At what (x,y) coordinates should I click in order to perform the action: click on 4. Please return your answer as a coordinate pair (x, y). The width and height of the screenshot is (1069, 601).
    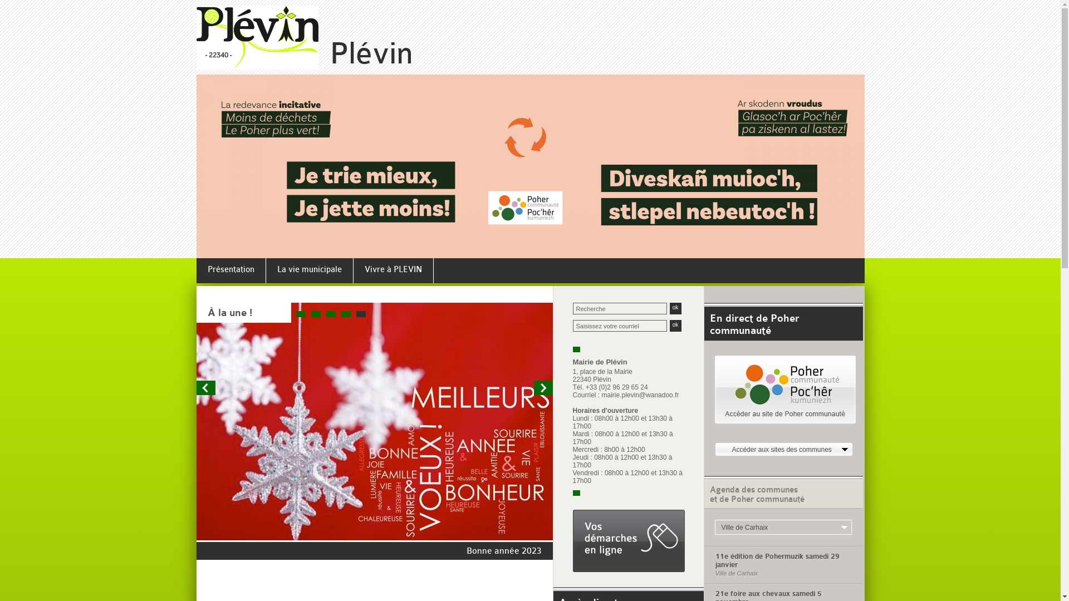
    Looking at the image, I should click on (345, 314).